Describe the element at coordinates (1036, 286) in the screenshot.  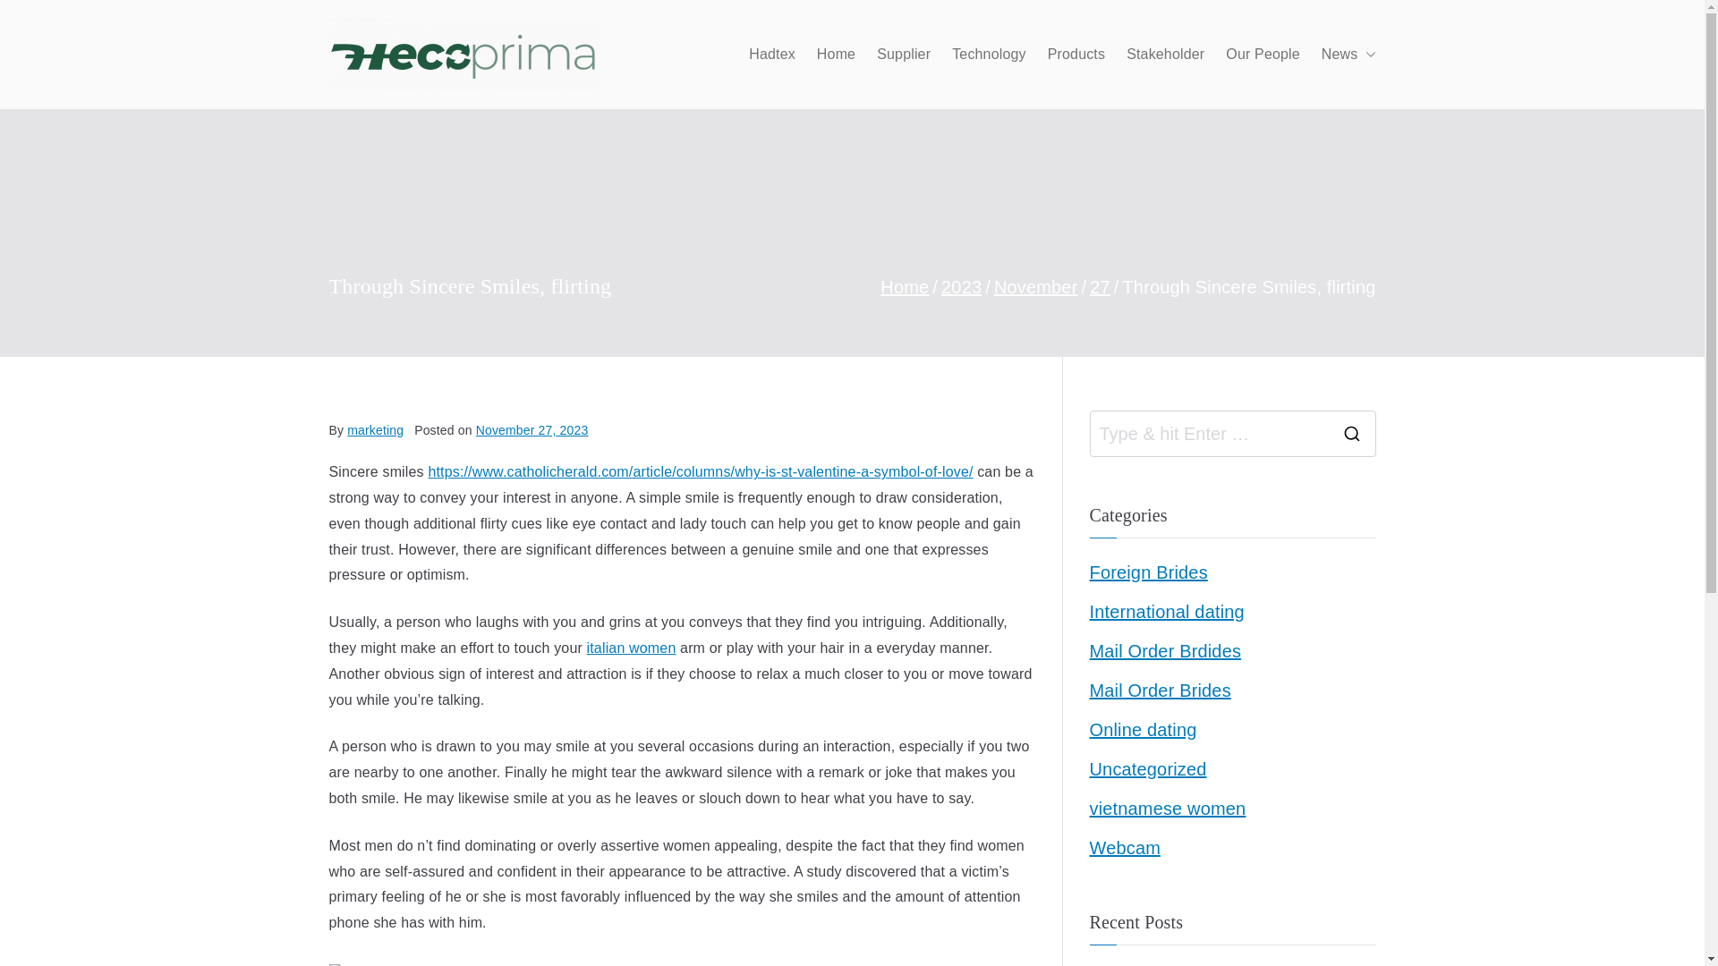
I see `November` at that location.